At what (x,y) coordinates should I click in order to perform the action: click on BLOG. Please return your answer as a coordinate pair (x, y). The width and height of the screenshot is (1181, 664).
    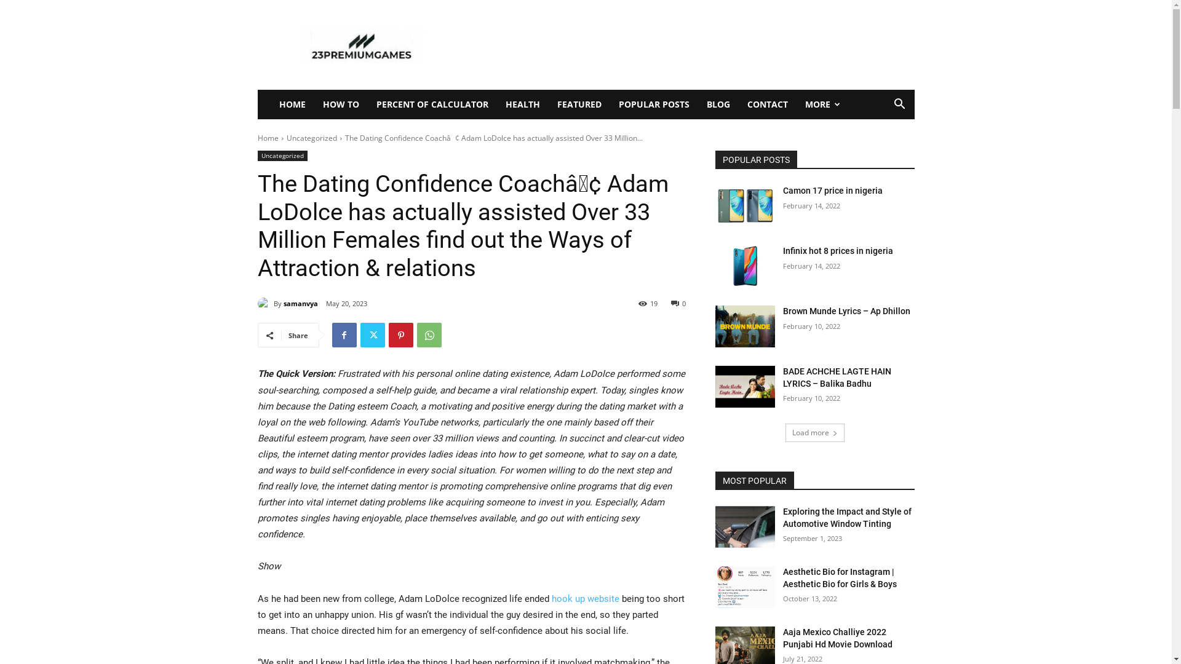
    Looking at the image, I should click on (718, 105).